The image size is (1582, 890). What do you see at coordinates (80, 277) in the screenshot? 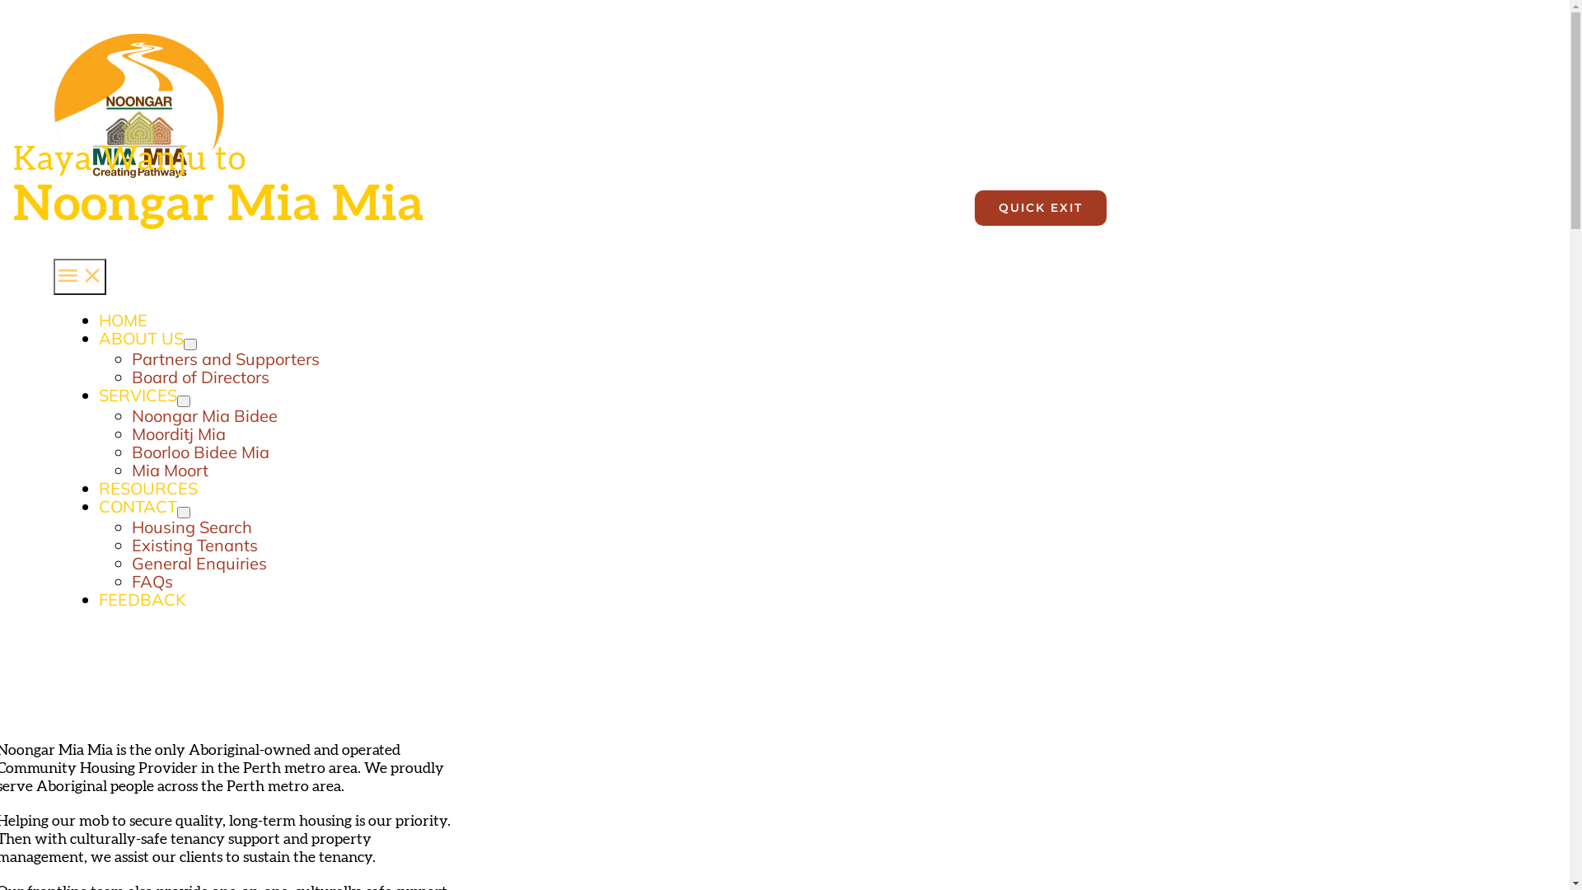
I see `Toggle Navigation` at bounding box center [80, 277].